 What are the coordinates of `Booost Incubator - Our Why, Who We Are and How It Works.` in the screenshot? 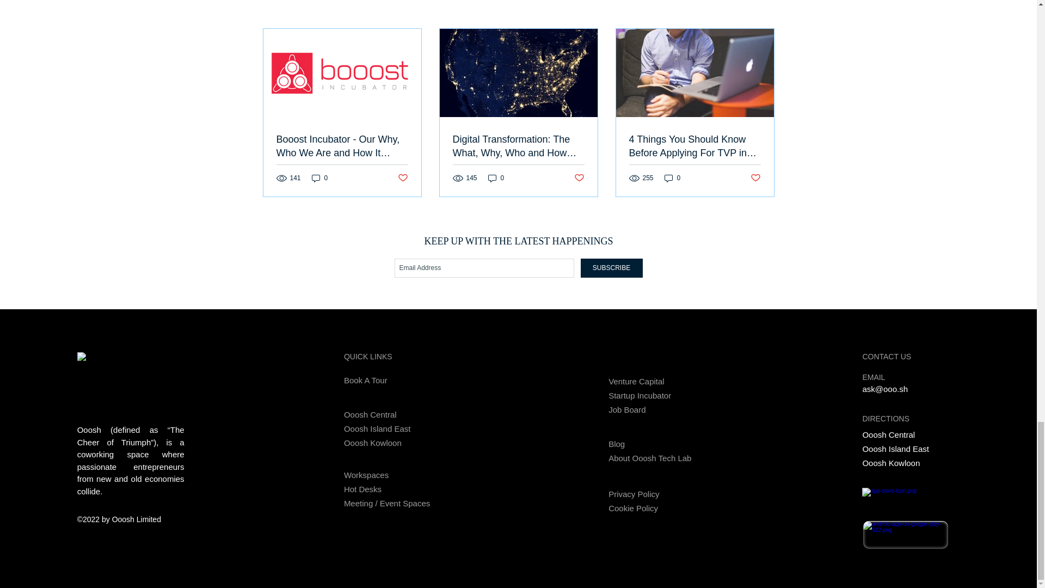 It's located at (342, 146).